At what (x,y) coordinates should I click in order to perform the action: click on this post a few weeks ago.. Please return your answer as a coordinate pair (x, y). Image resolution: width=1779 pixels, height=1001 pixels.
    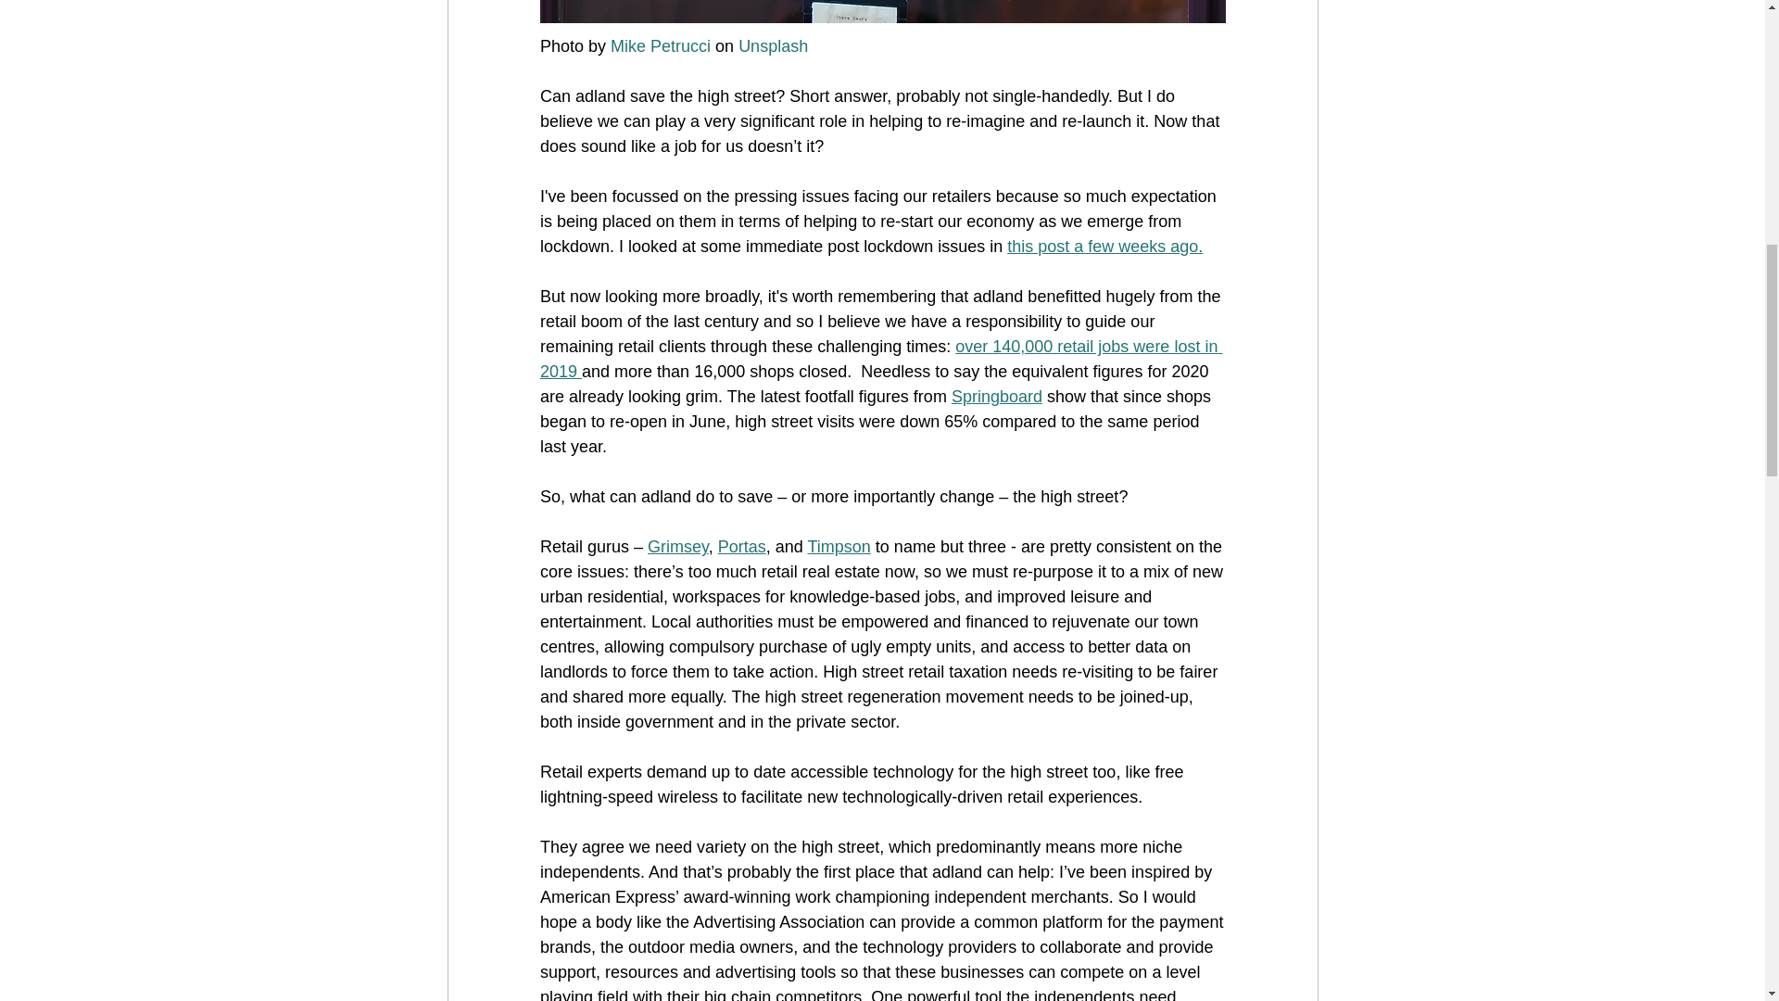
    Looking at the image, I should click on (1104, 247).